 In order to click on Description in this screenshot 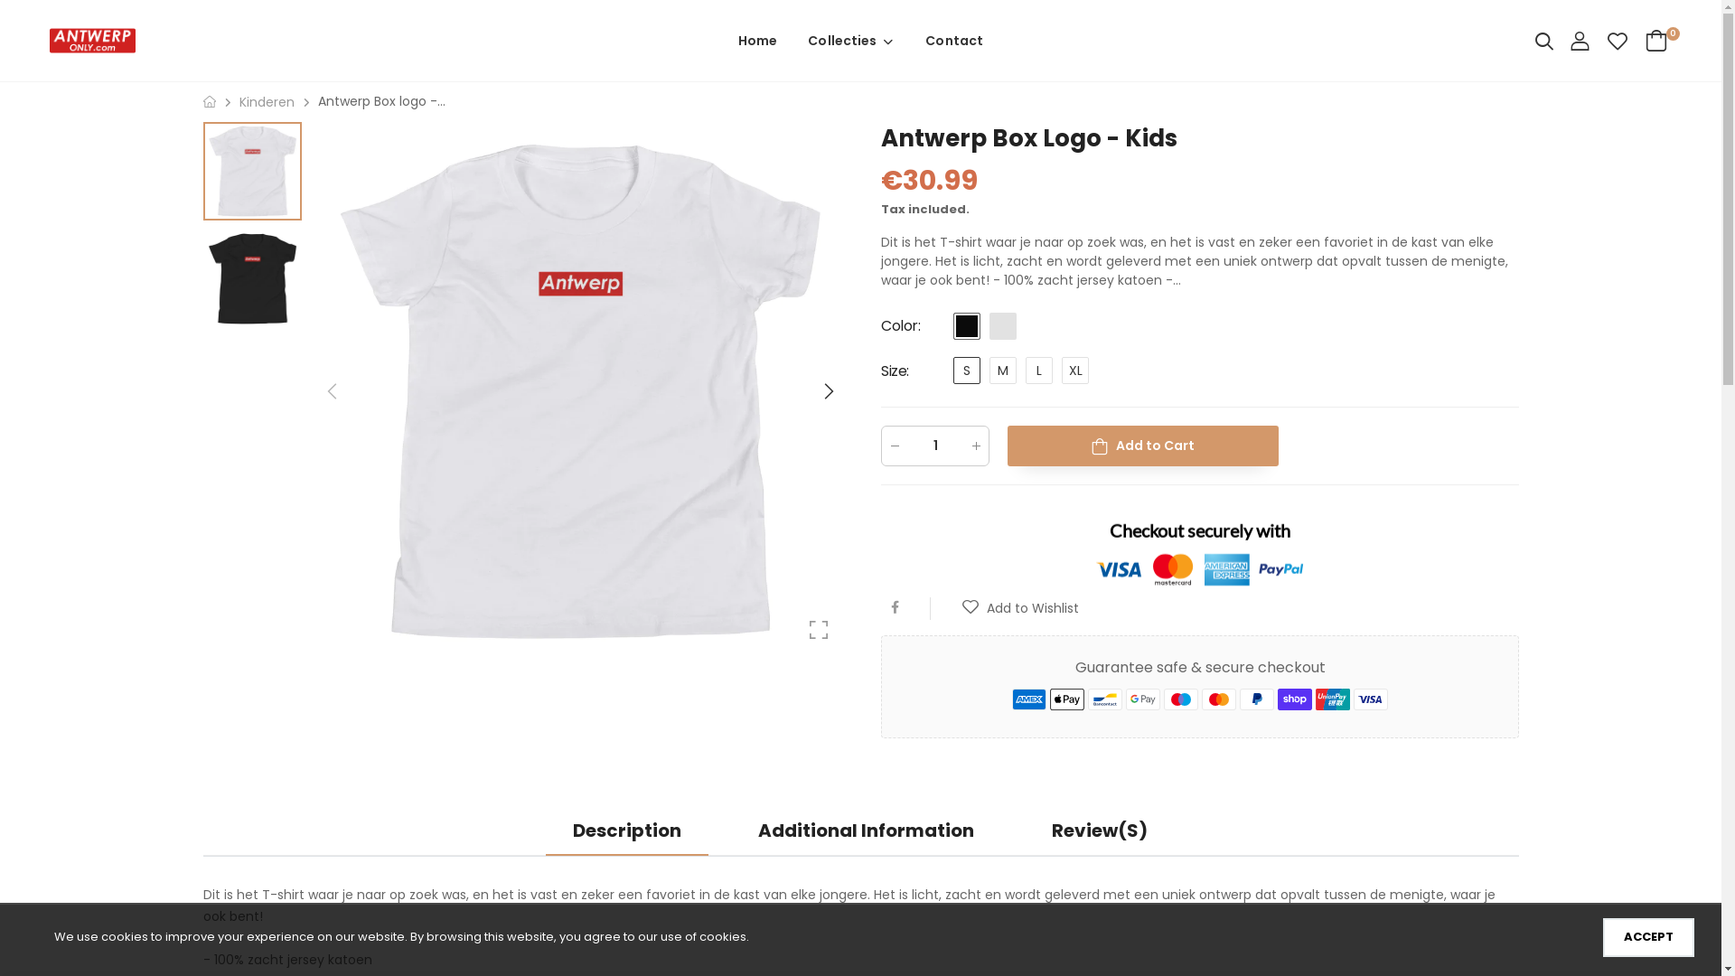, I will do `click(627, 831)`.